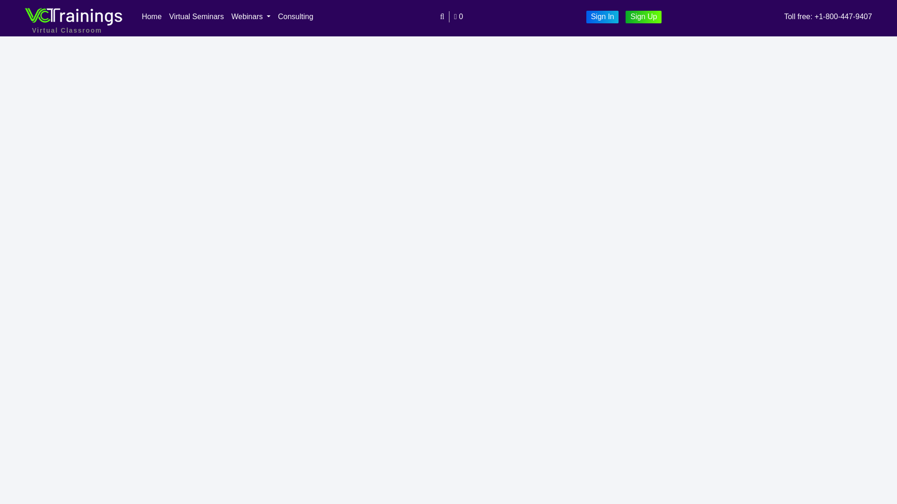 This screenshot has height=504, width=897. Describe the element at coordinates (296, 17) in the screenshot. I see `Consulting` at that location.